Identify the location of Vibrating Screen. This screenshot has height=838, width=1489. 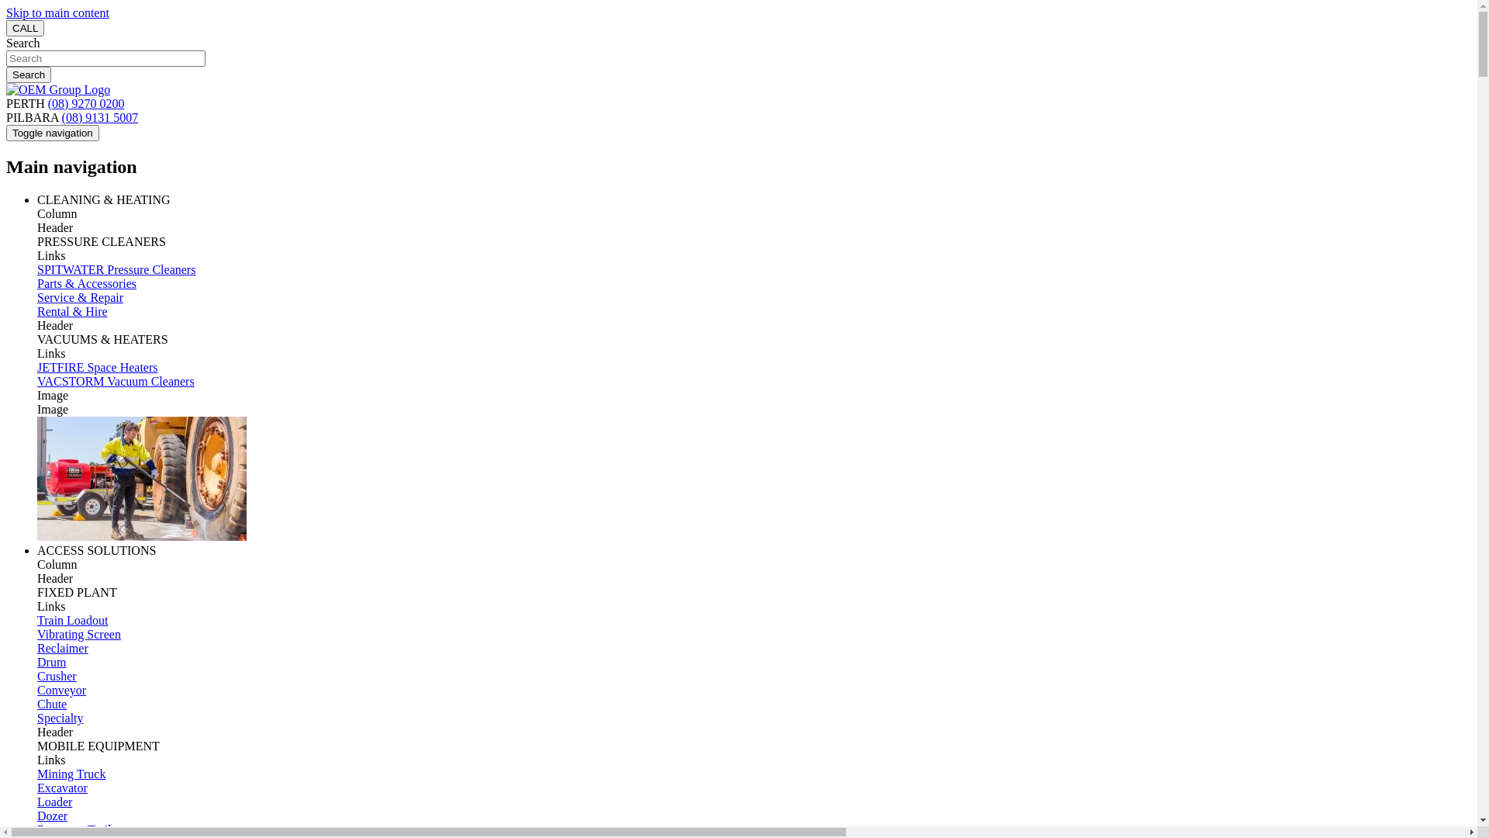
(79, 635).